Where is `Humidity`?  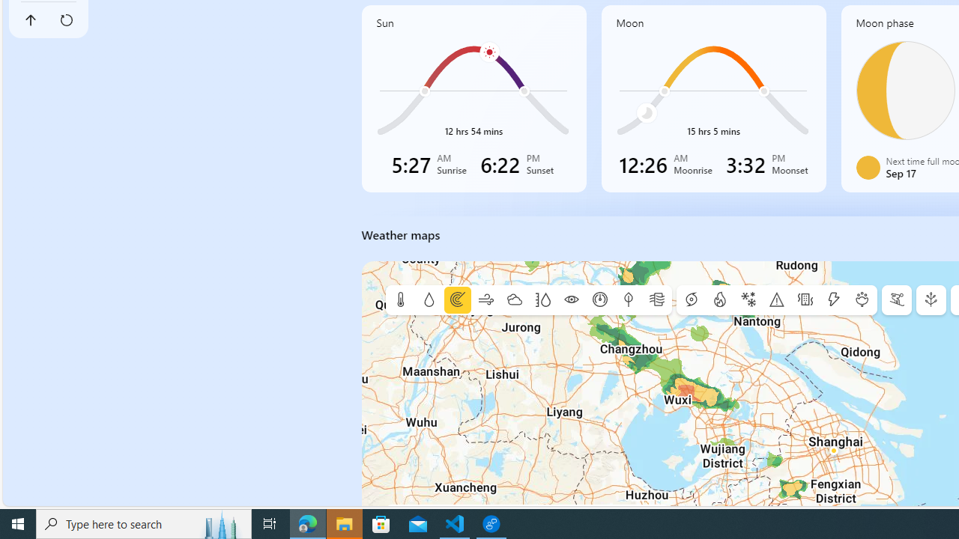 Humidity is located at coordinates (542, 300).